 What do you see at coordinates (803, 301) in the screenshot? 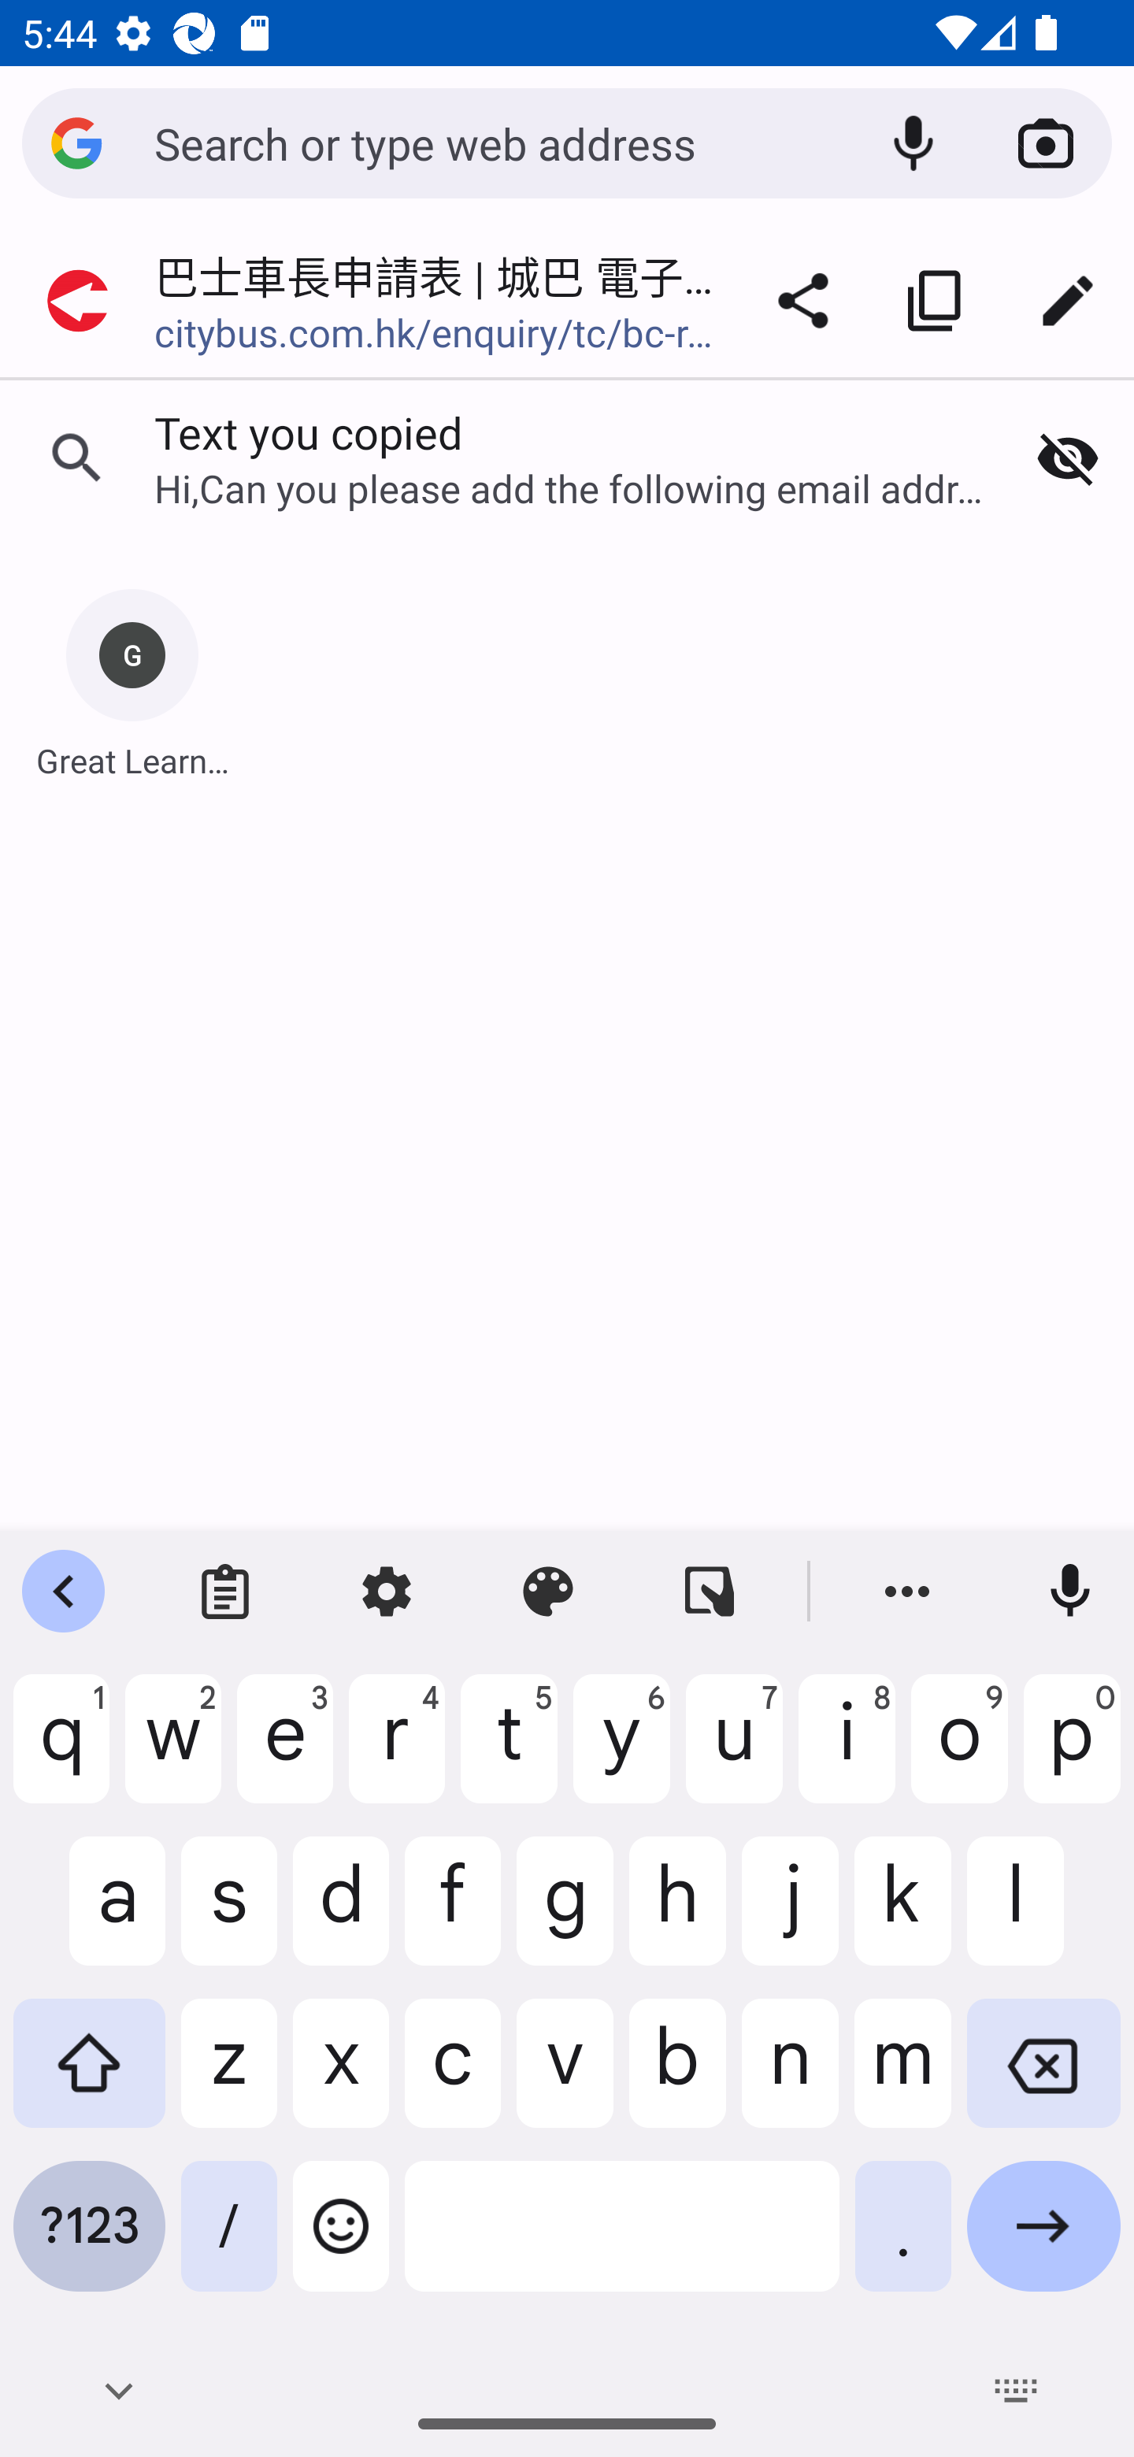
I see `Share…` at bounding box center [803, 301].